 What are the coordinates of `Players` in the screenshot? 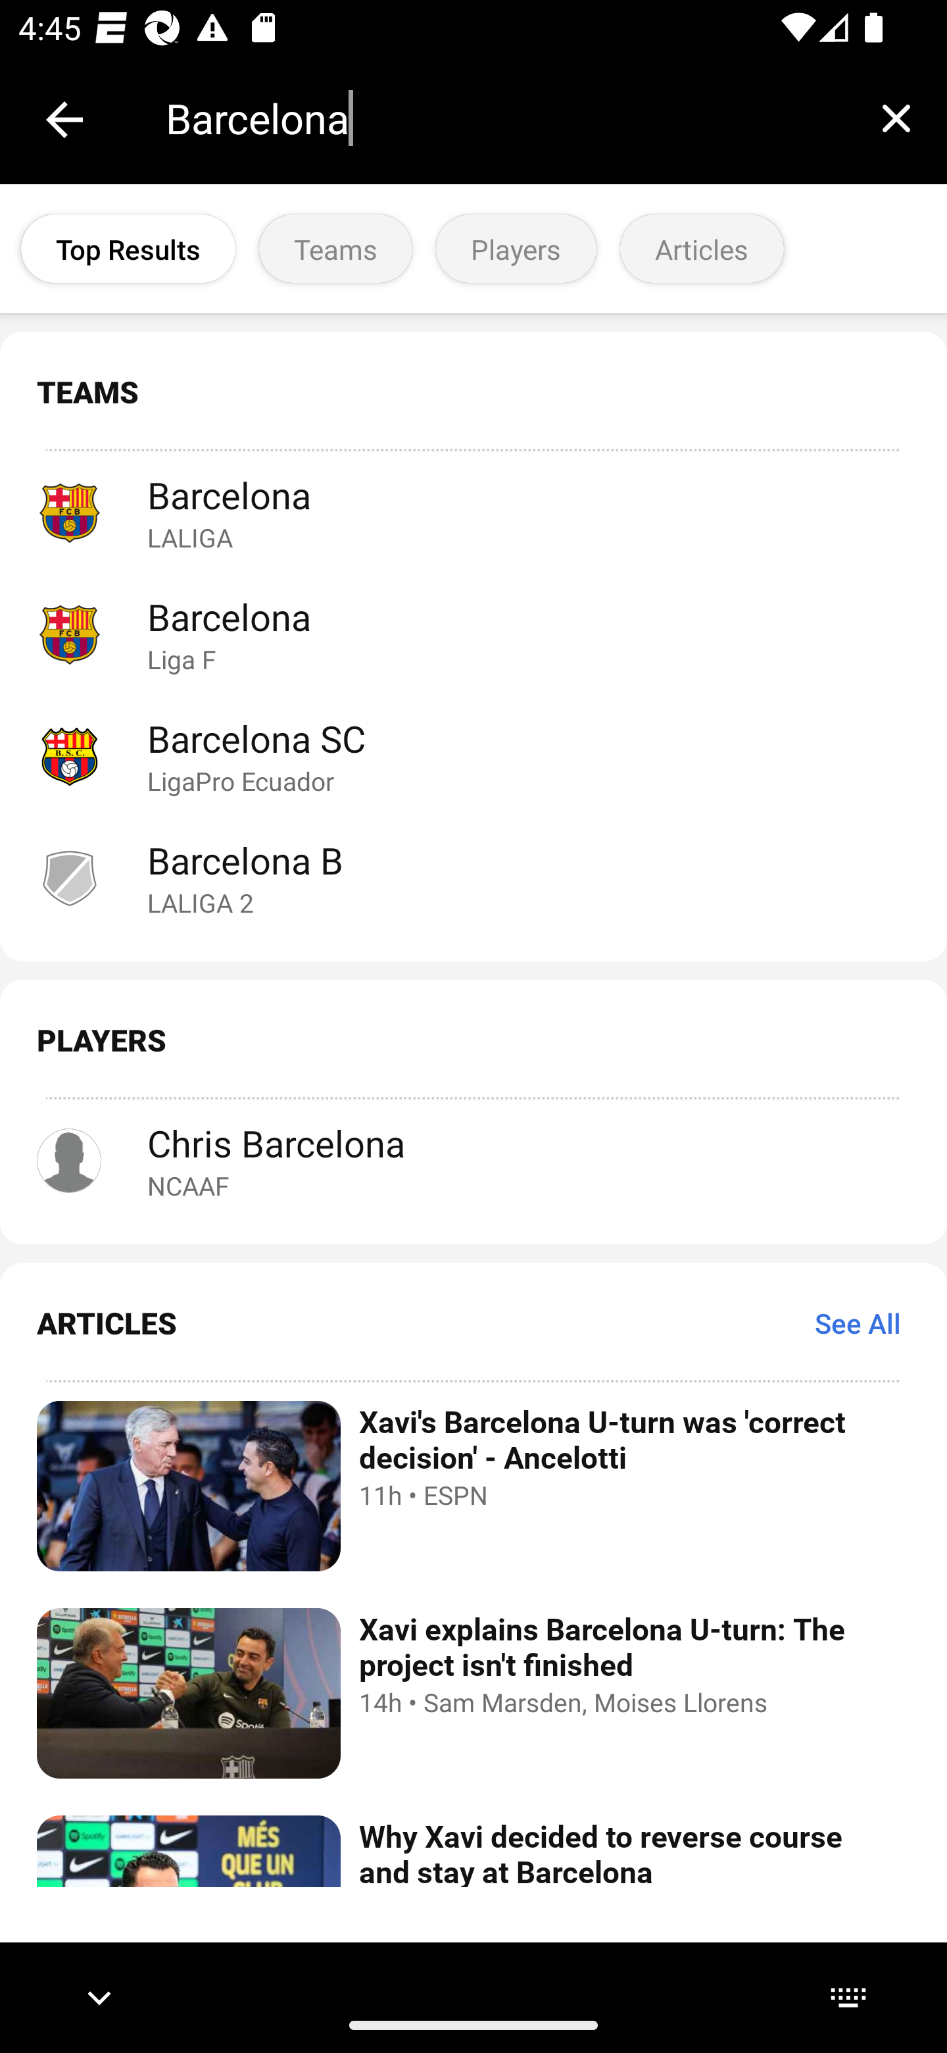 It's located at (516, 249).